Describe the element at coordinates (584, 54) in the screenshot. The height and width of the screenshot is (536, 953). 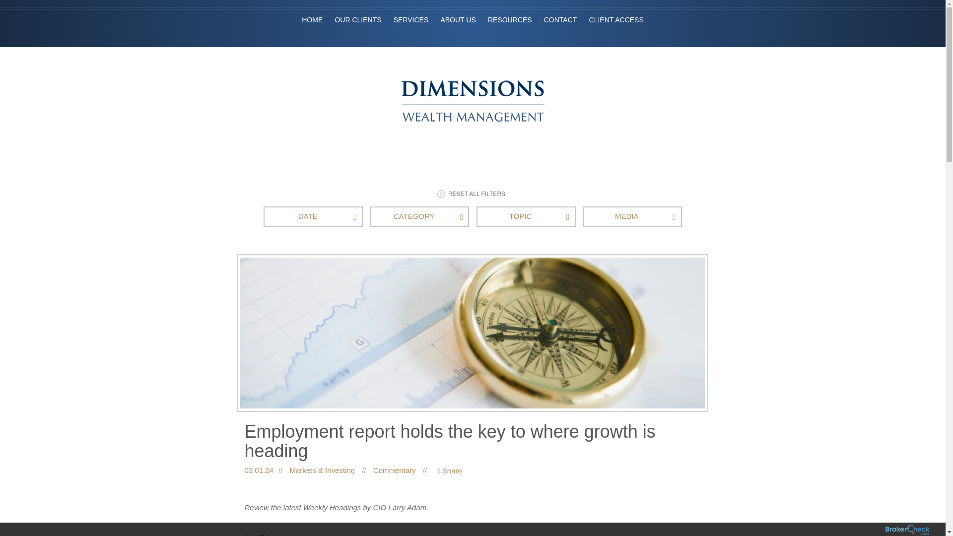
I see `LOGIN` at that location.